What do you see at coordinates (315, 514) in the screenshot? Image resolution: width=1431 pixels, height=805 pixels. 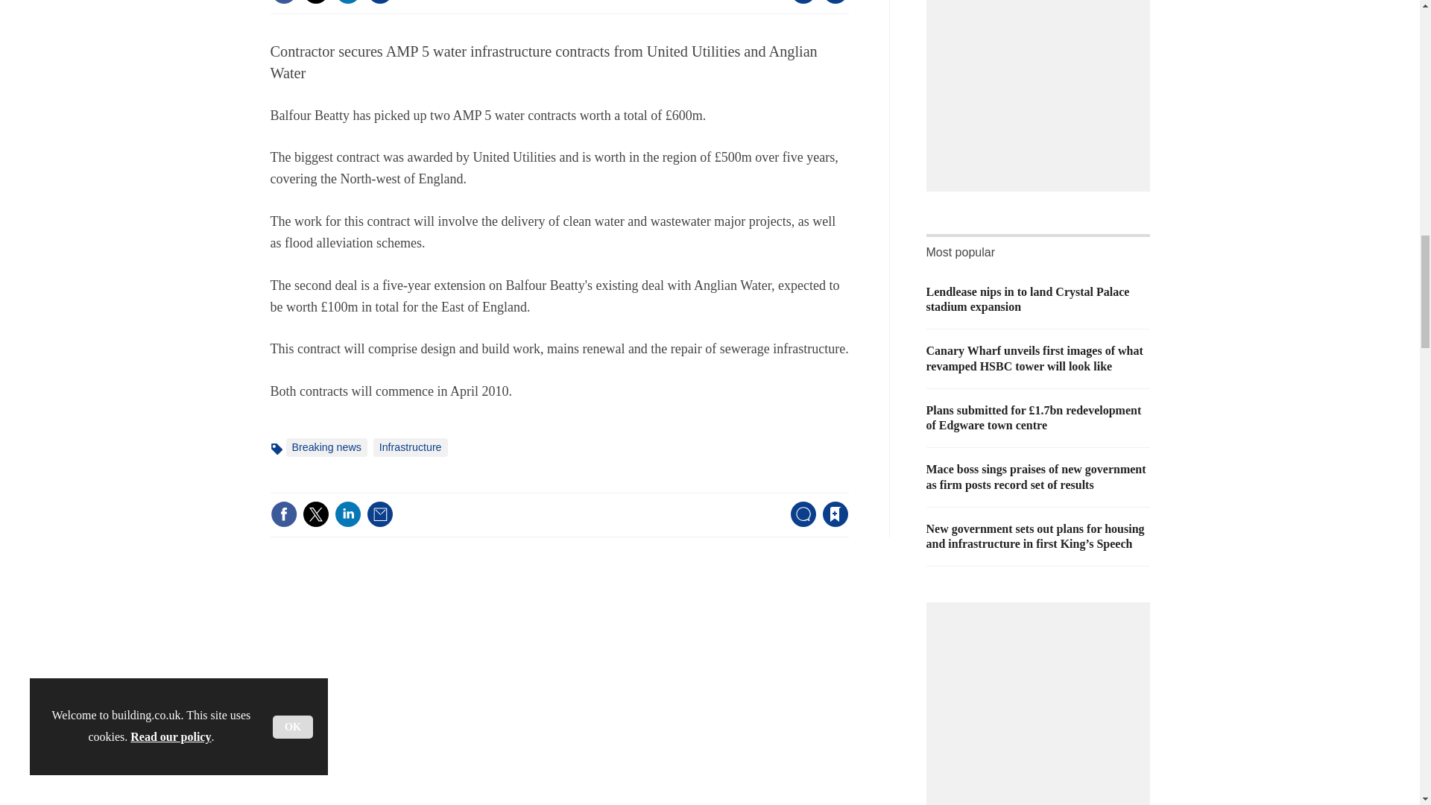 I see `Share this on Twitter` at bounding box center [315, 514].